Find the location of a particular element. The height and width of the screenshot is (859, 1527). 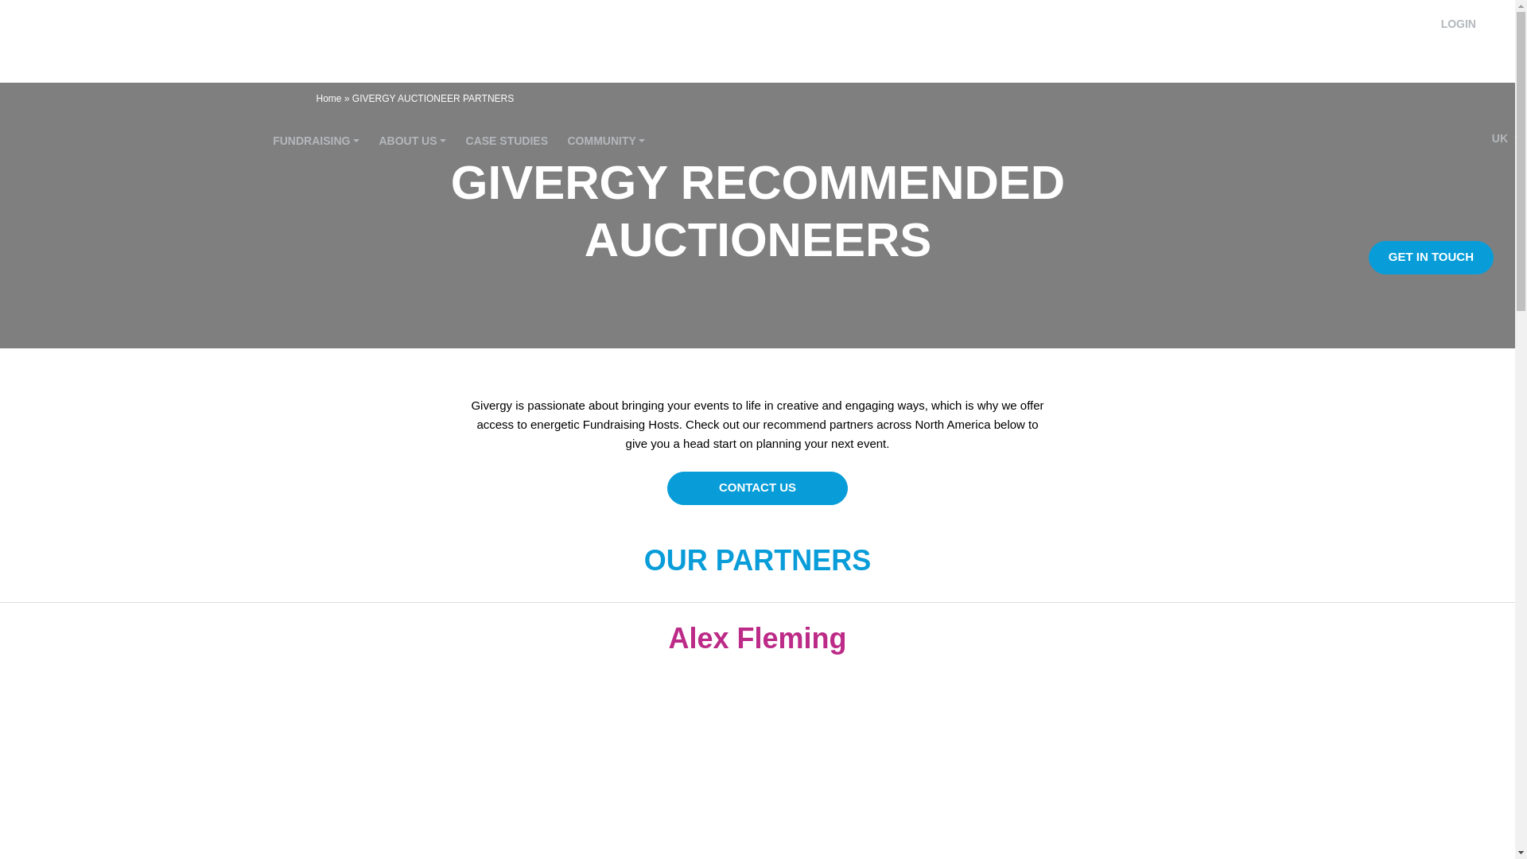

ABOUT US is located at coordinates (412, 140).